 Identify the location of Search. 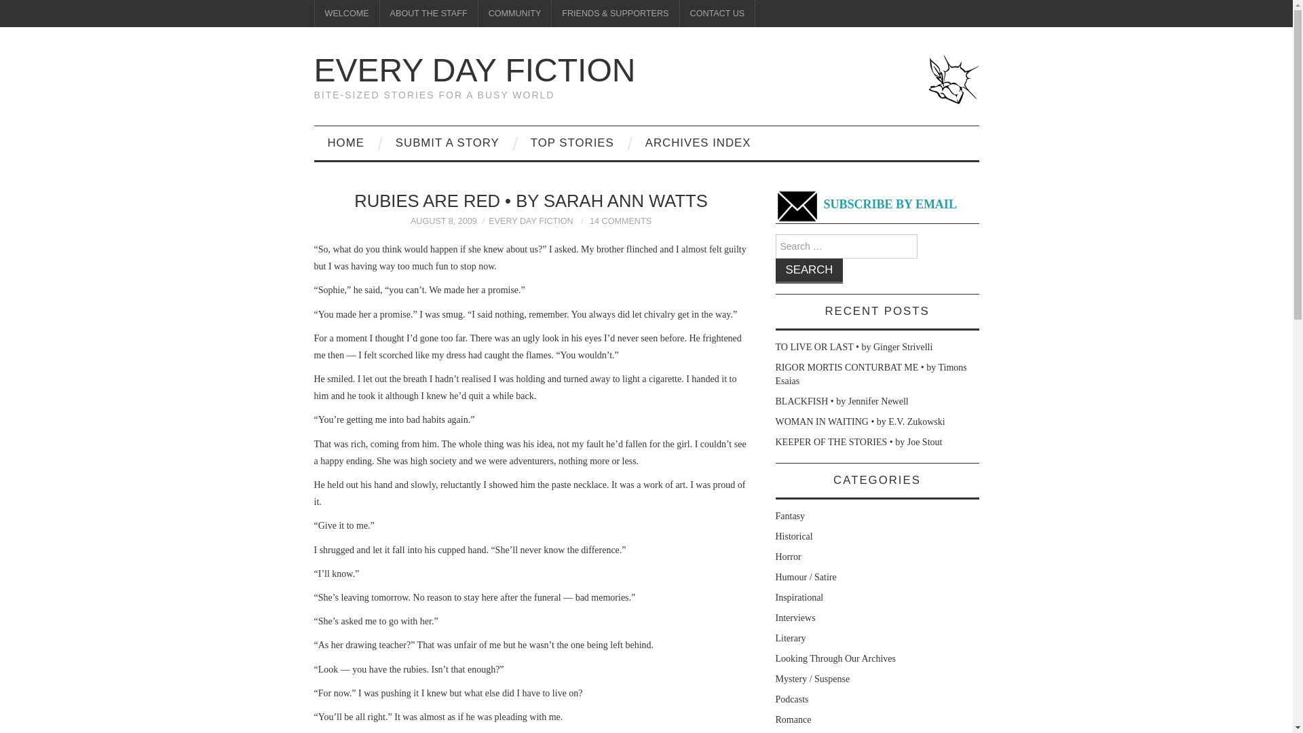
(809, 271).